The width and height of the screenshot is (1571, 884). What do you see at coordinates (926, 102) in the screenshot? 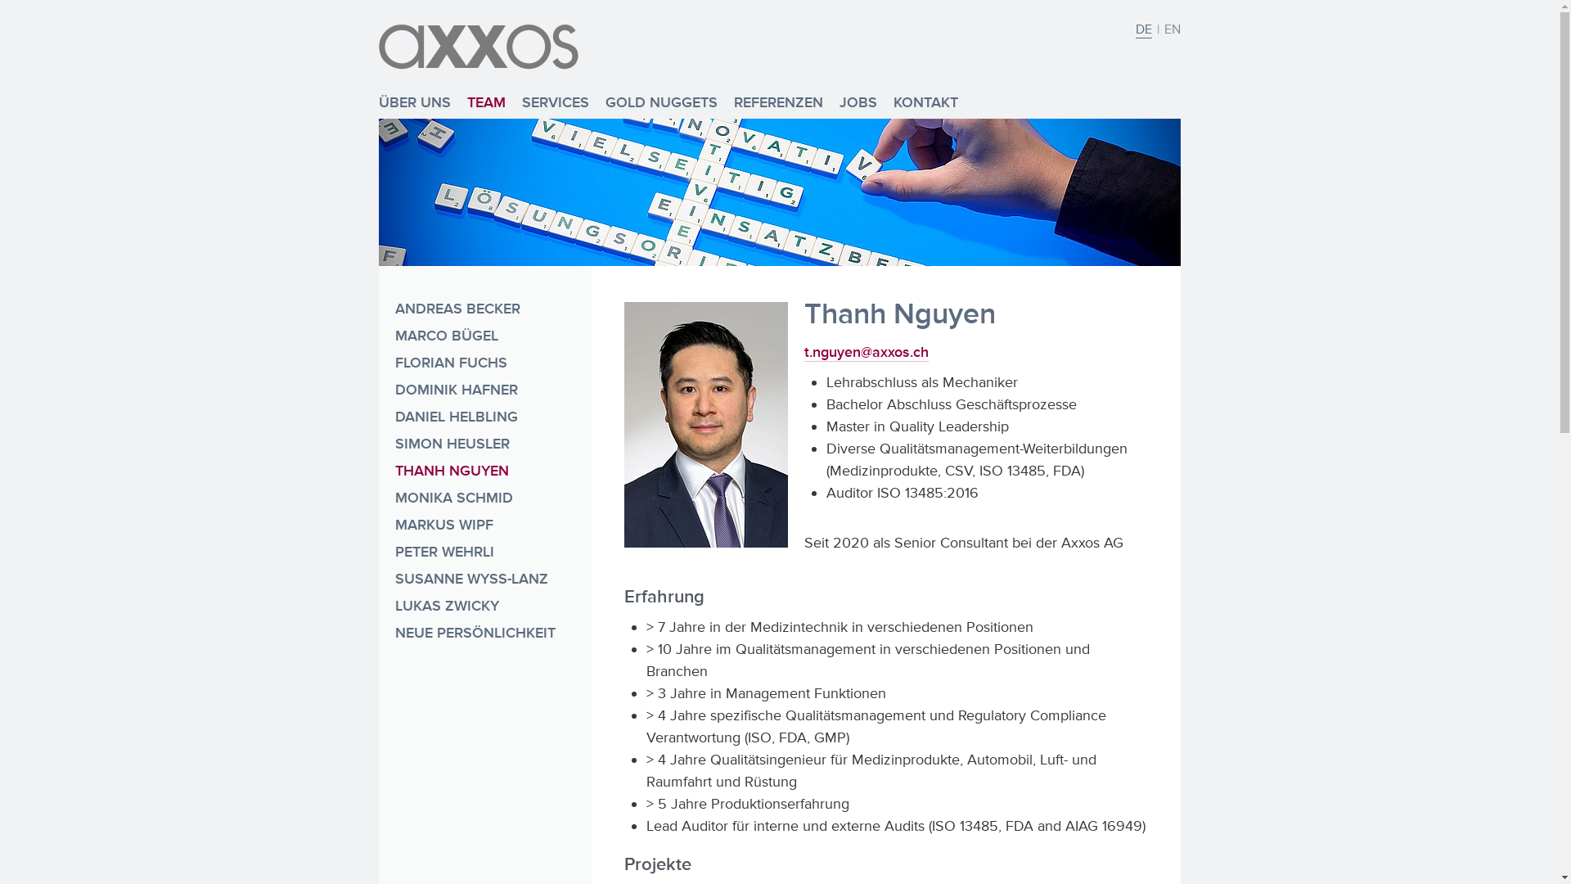
I see `KONTAKT` at bounding box center [926, 102].